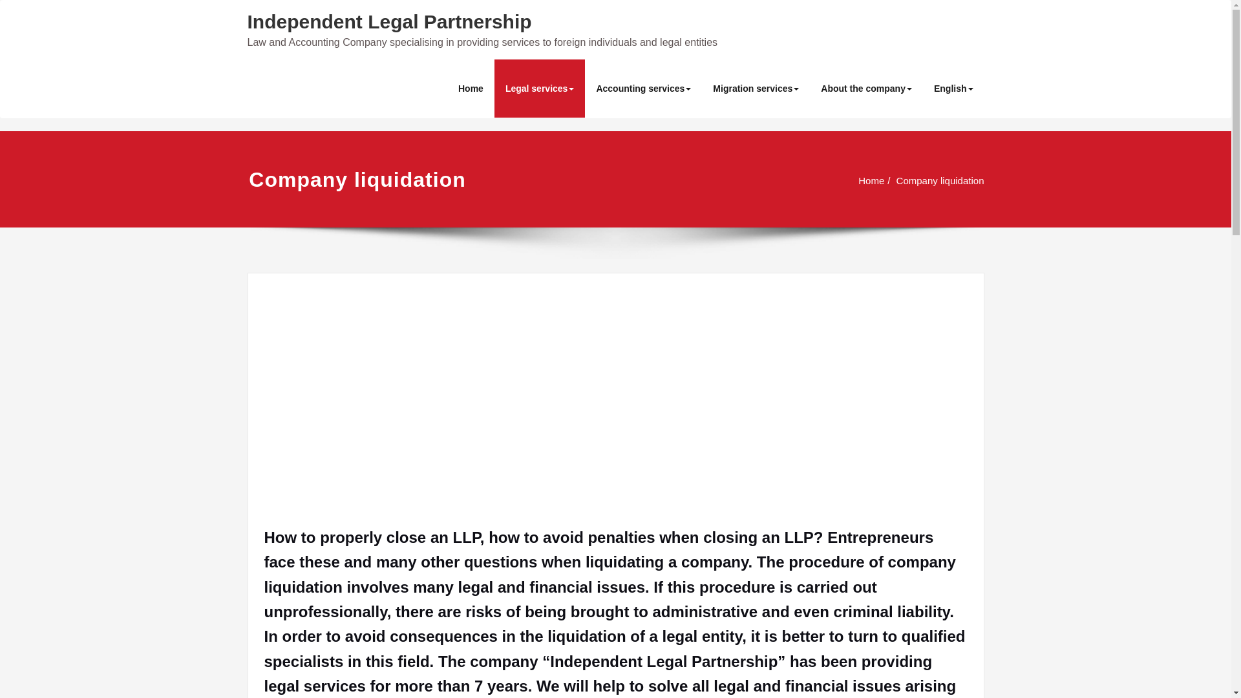  I want to click on Company liquidation, so click(940, 181).